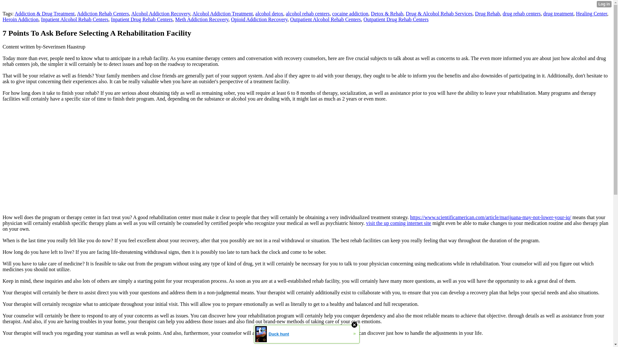 The height and width of the screenshot is (347, 618). Describe the element at coordinates (307, 13) in the screenshot. I see `alcohol rehab centers` at that location.